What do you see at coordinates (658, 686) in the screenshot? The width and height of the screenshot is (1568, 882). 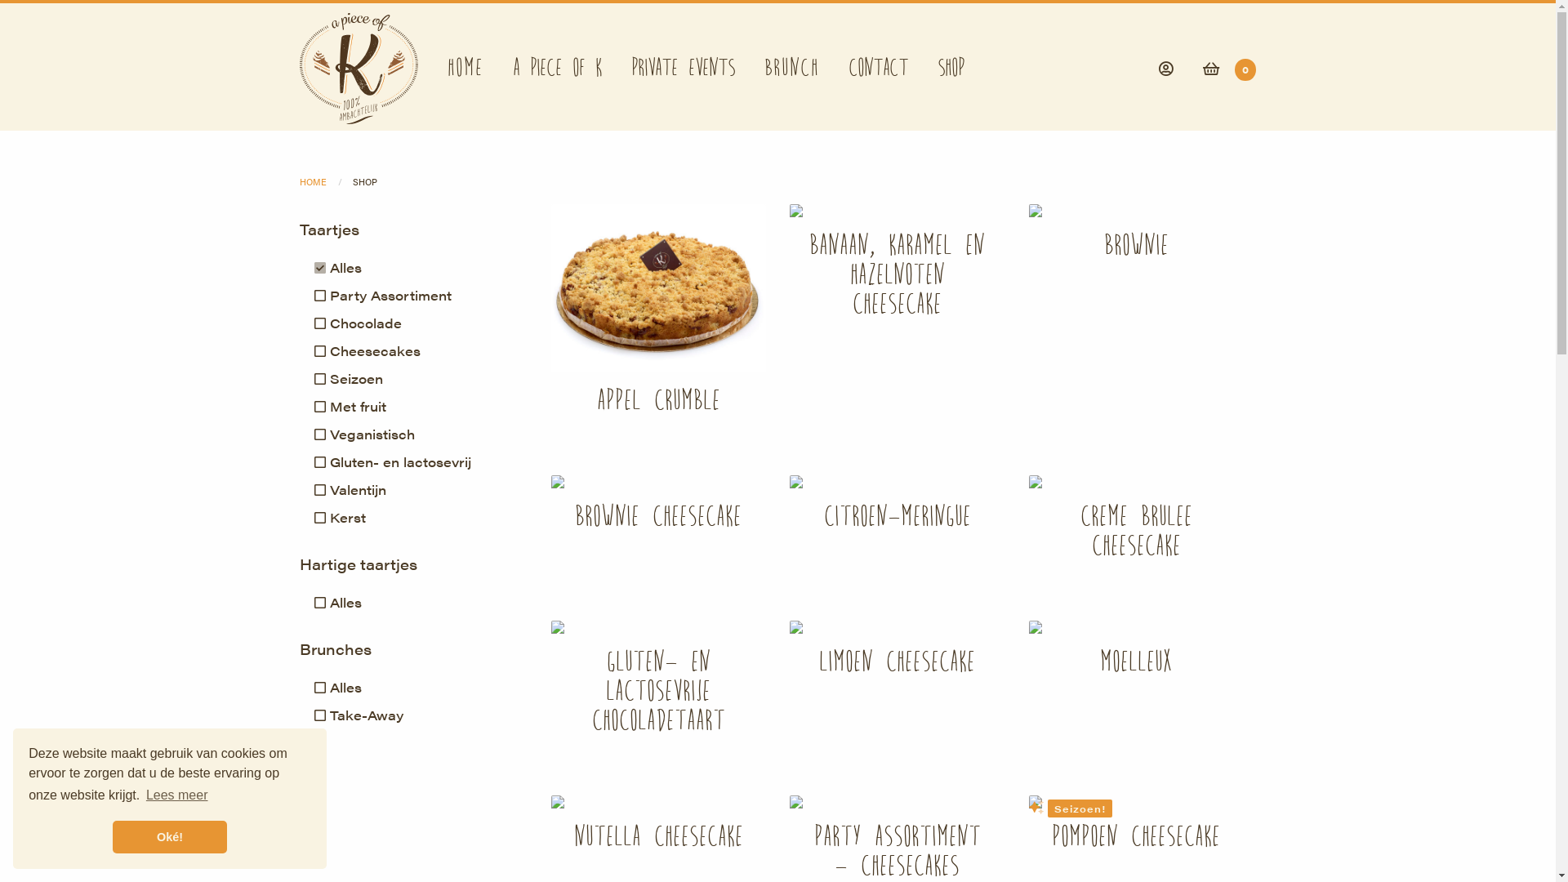 I see `Gluten- en lactosevrije chocoladetaart` at bounding box center [658, 686].